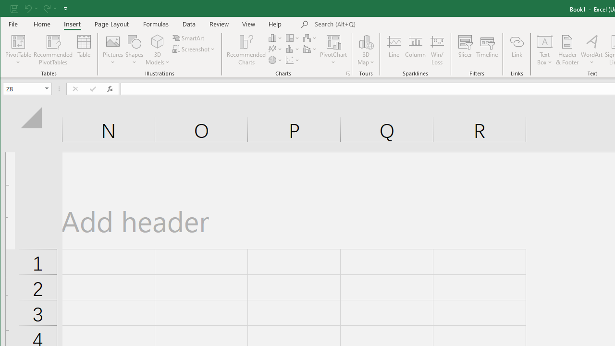 The image size is (615, 346). Describe the element at coordinates (275, 37) in the screenshot. I see `Insert Column or Bar Chart` at that location.